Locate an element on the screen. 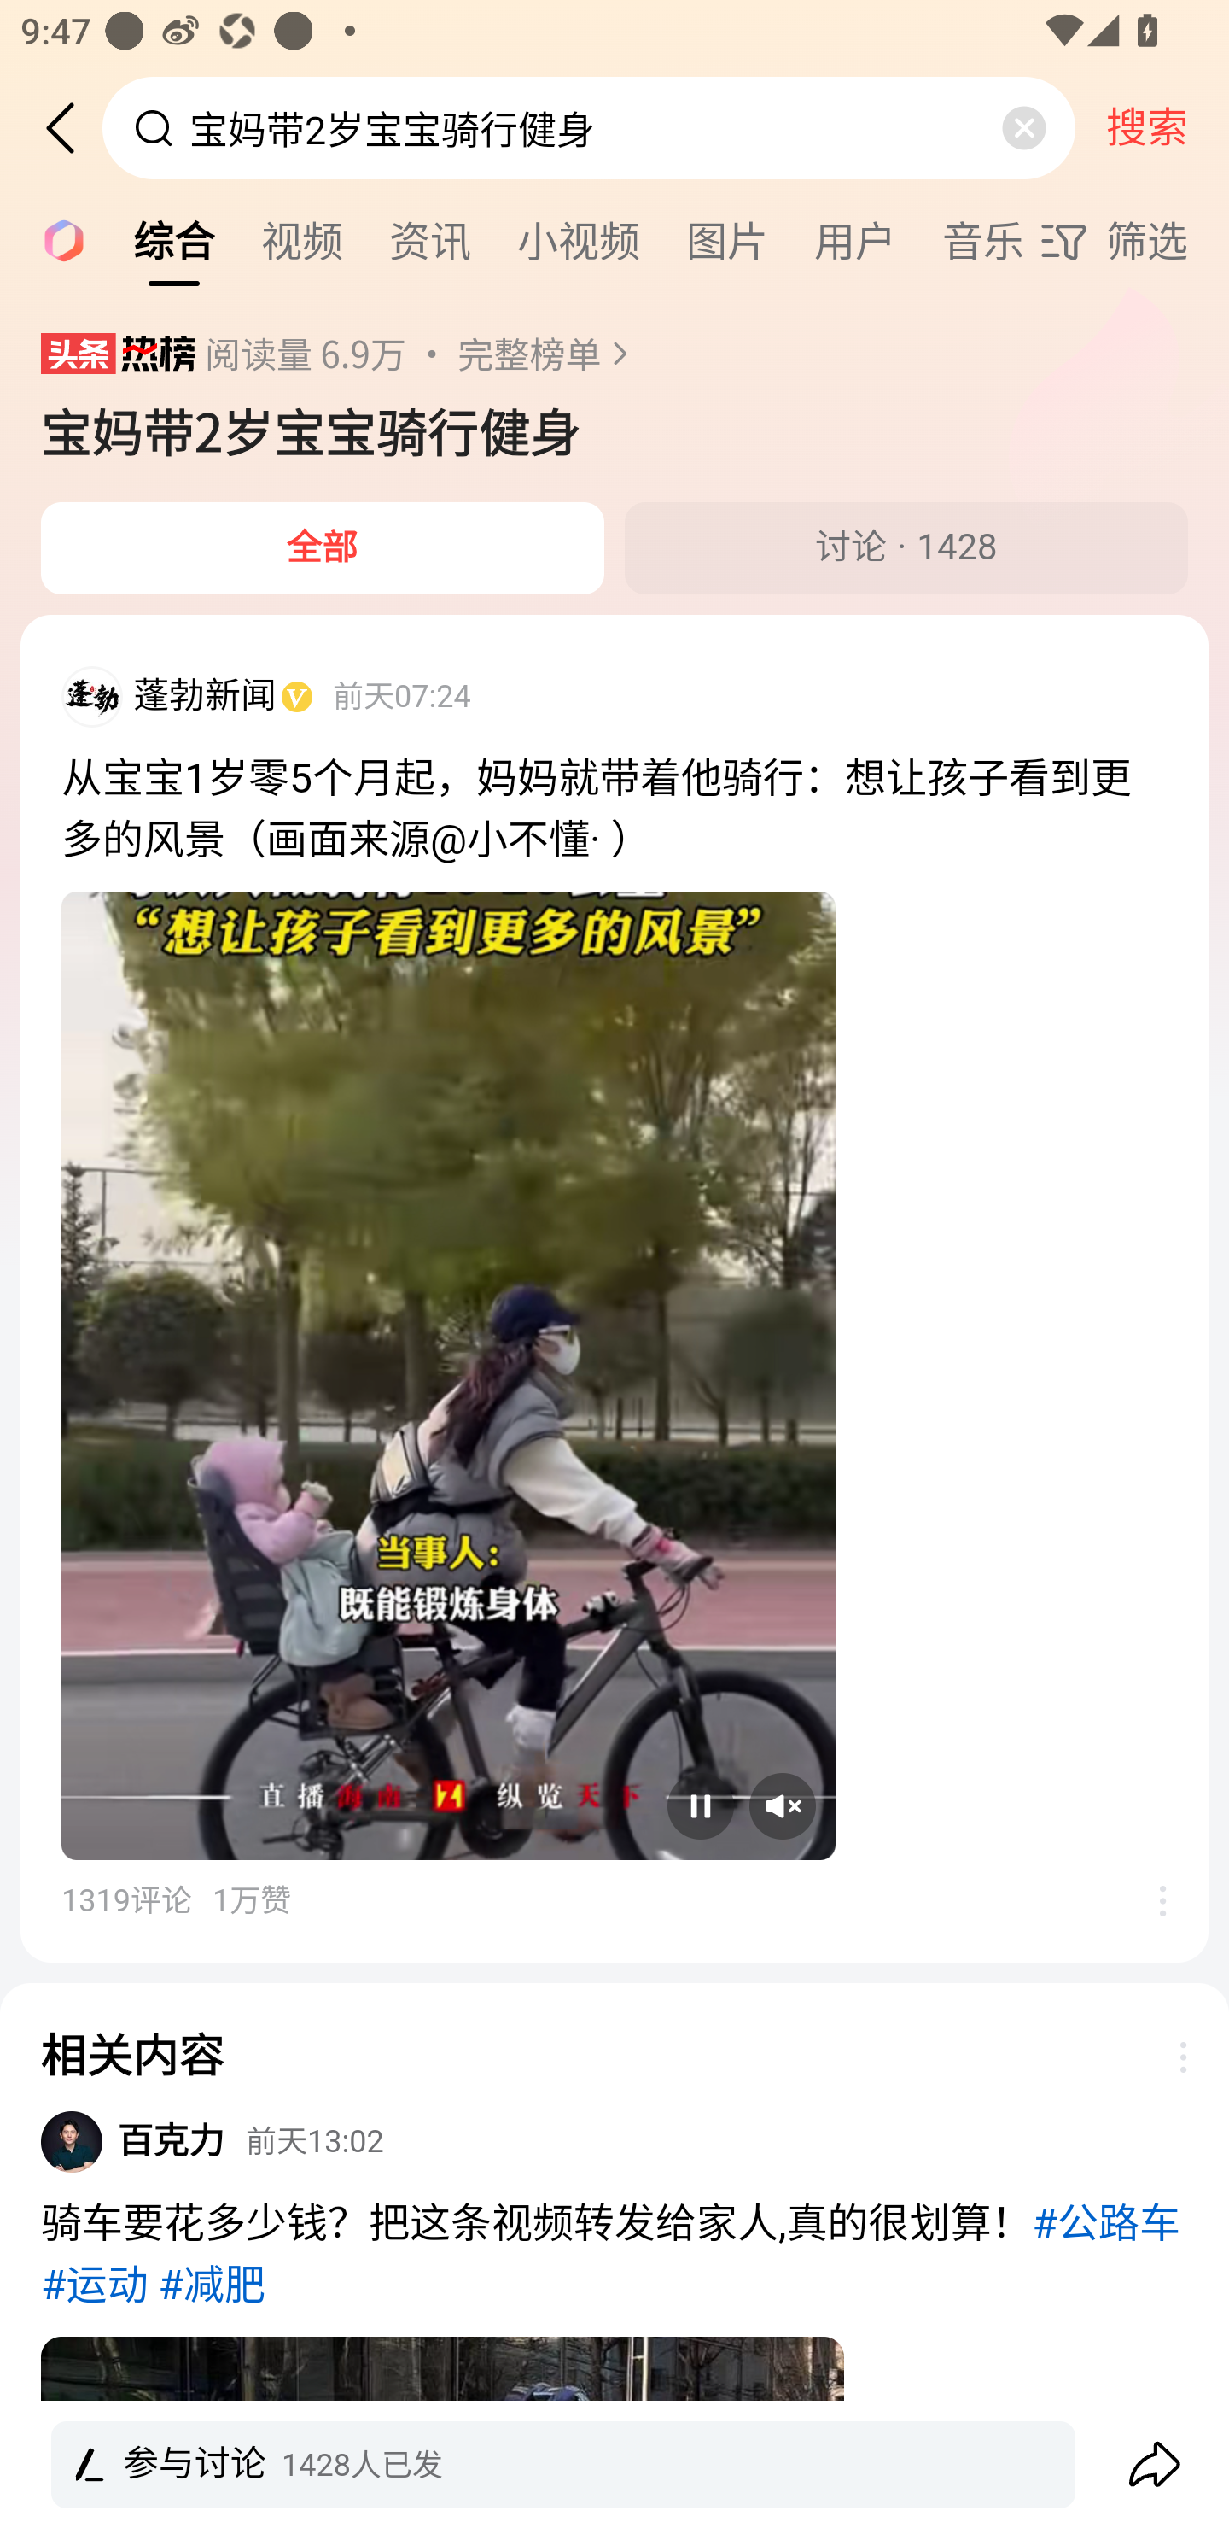 Image resolution: width=1229 pixels, height=2528 pixels. AI问答 is located at coordinates (55, 239).